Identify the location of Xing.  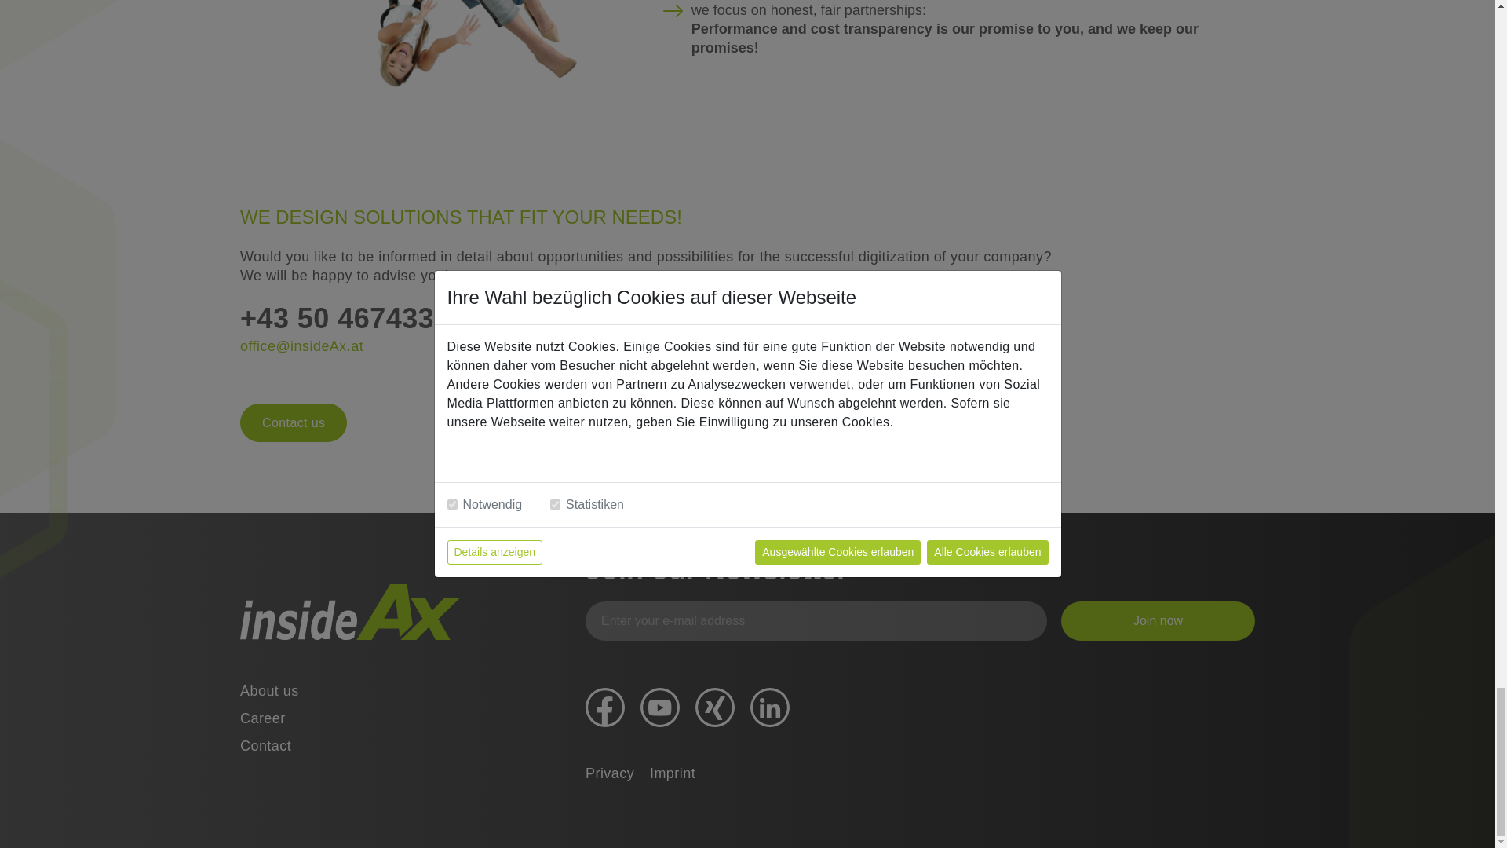
(714, 707).